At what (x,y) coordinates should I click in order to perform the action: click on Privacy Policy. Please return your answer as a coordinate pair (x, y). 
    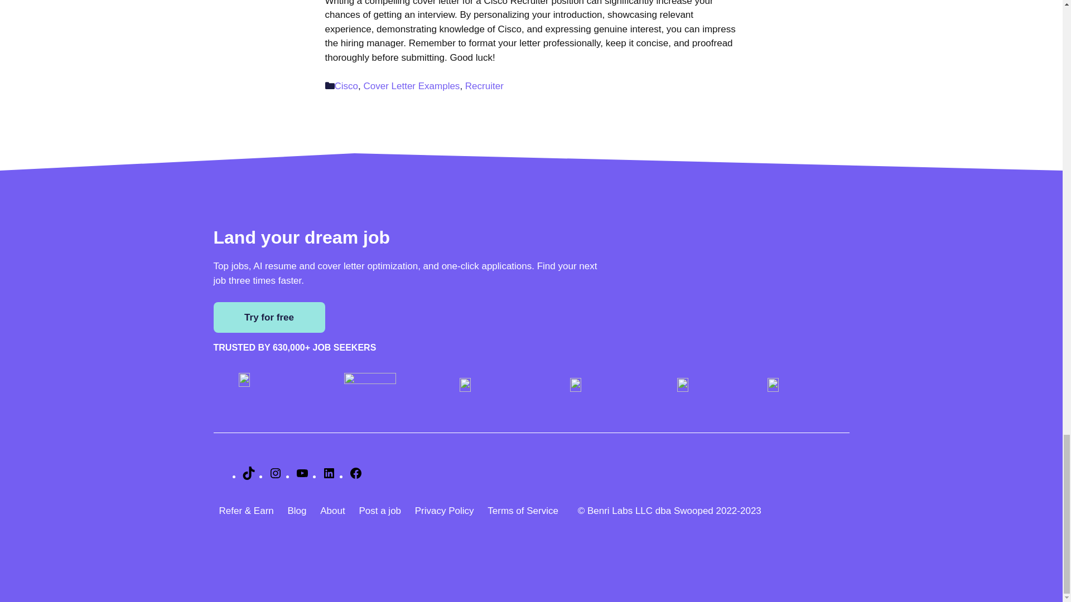
    Looking at the image, I should click on (445, 516).